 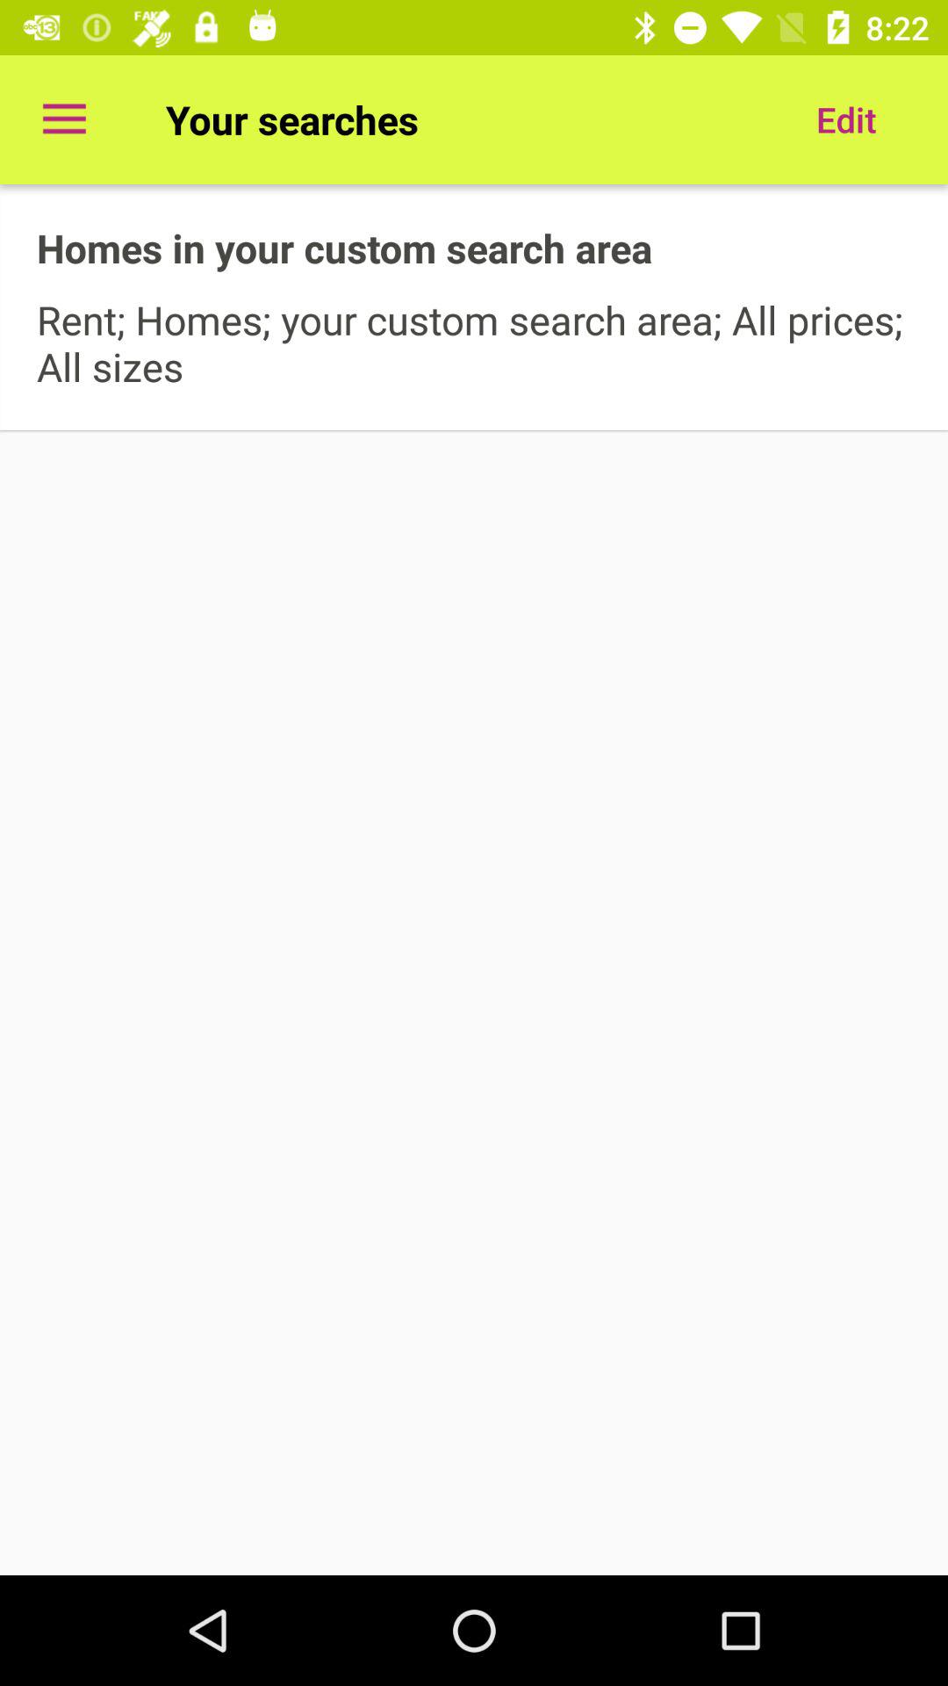 I want to click on click icon to the right of your searches, so click(x=846, y=119).